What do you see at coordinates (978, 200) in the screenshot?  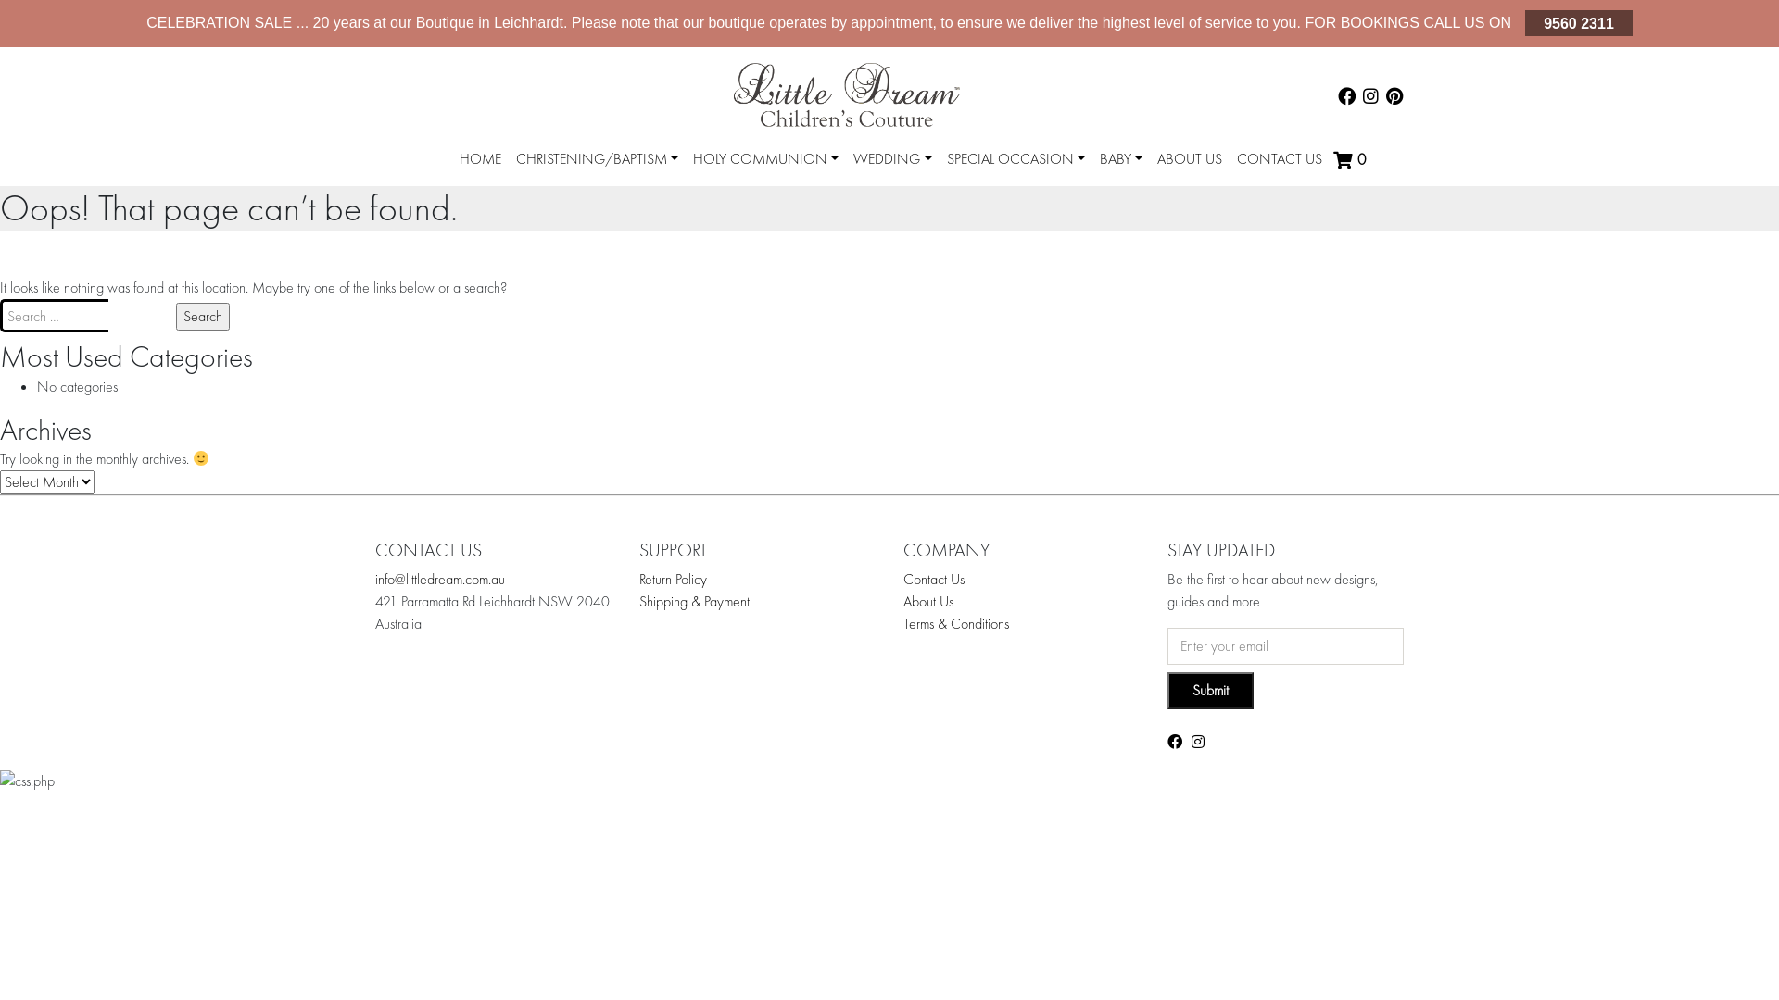 I see `Wedding Girl Accessories` at bounding box center [978, 200].